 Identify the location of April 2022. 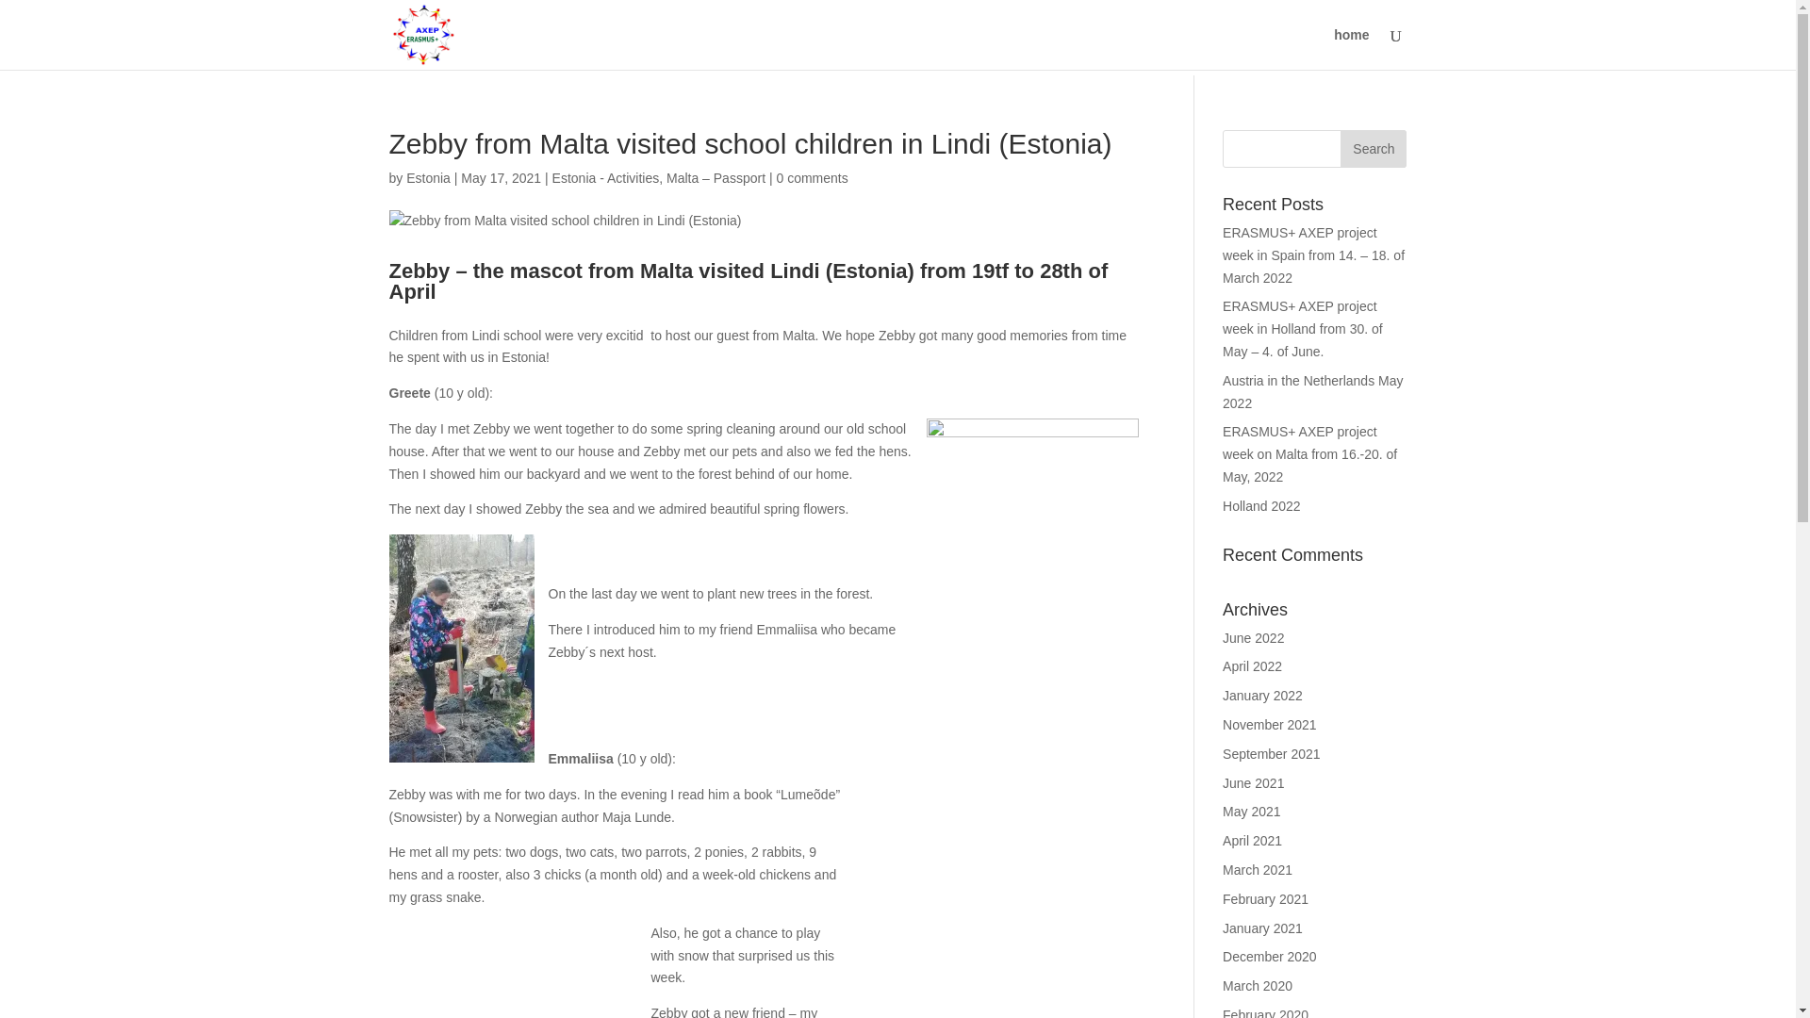
(1252, 665).